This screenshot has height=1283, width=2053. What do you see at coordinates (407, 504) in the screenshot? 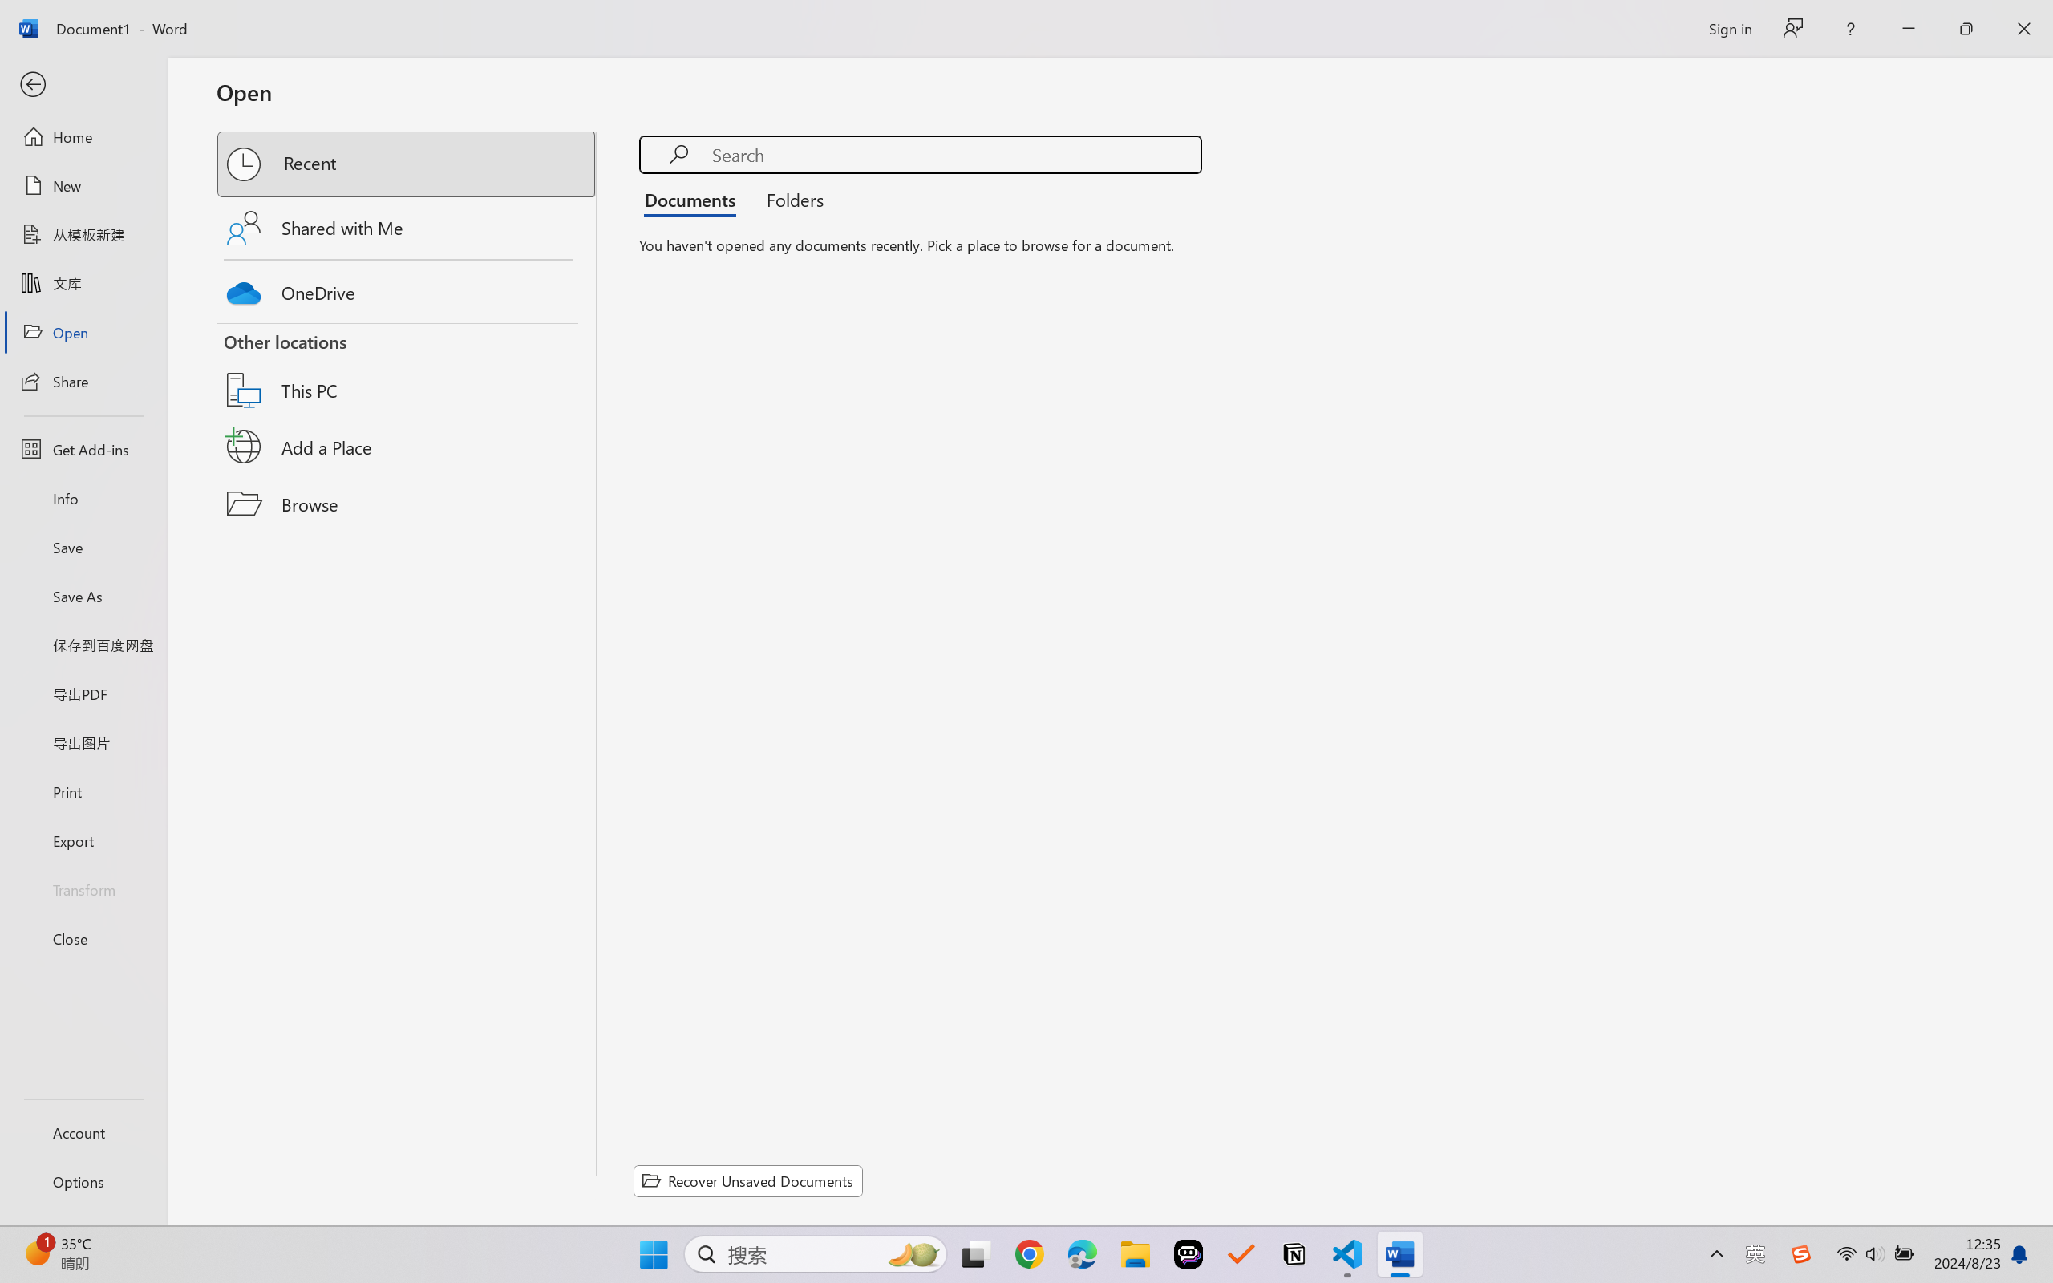
I see `Browse` at bounding box center [407, 504].